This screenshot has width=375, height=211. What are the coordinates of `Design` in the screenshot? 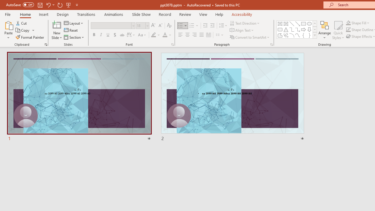 It's located at (63, 14).